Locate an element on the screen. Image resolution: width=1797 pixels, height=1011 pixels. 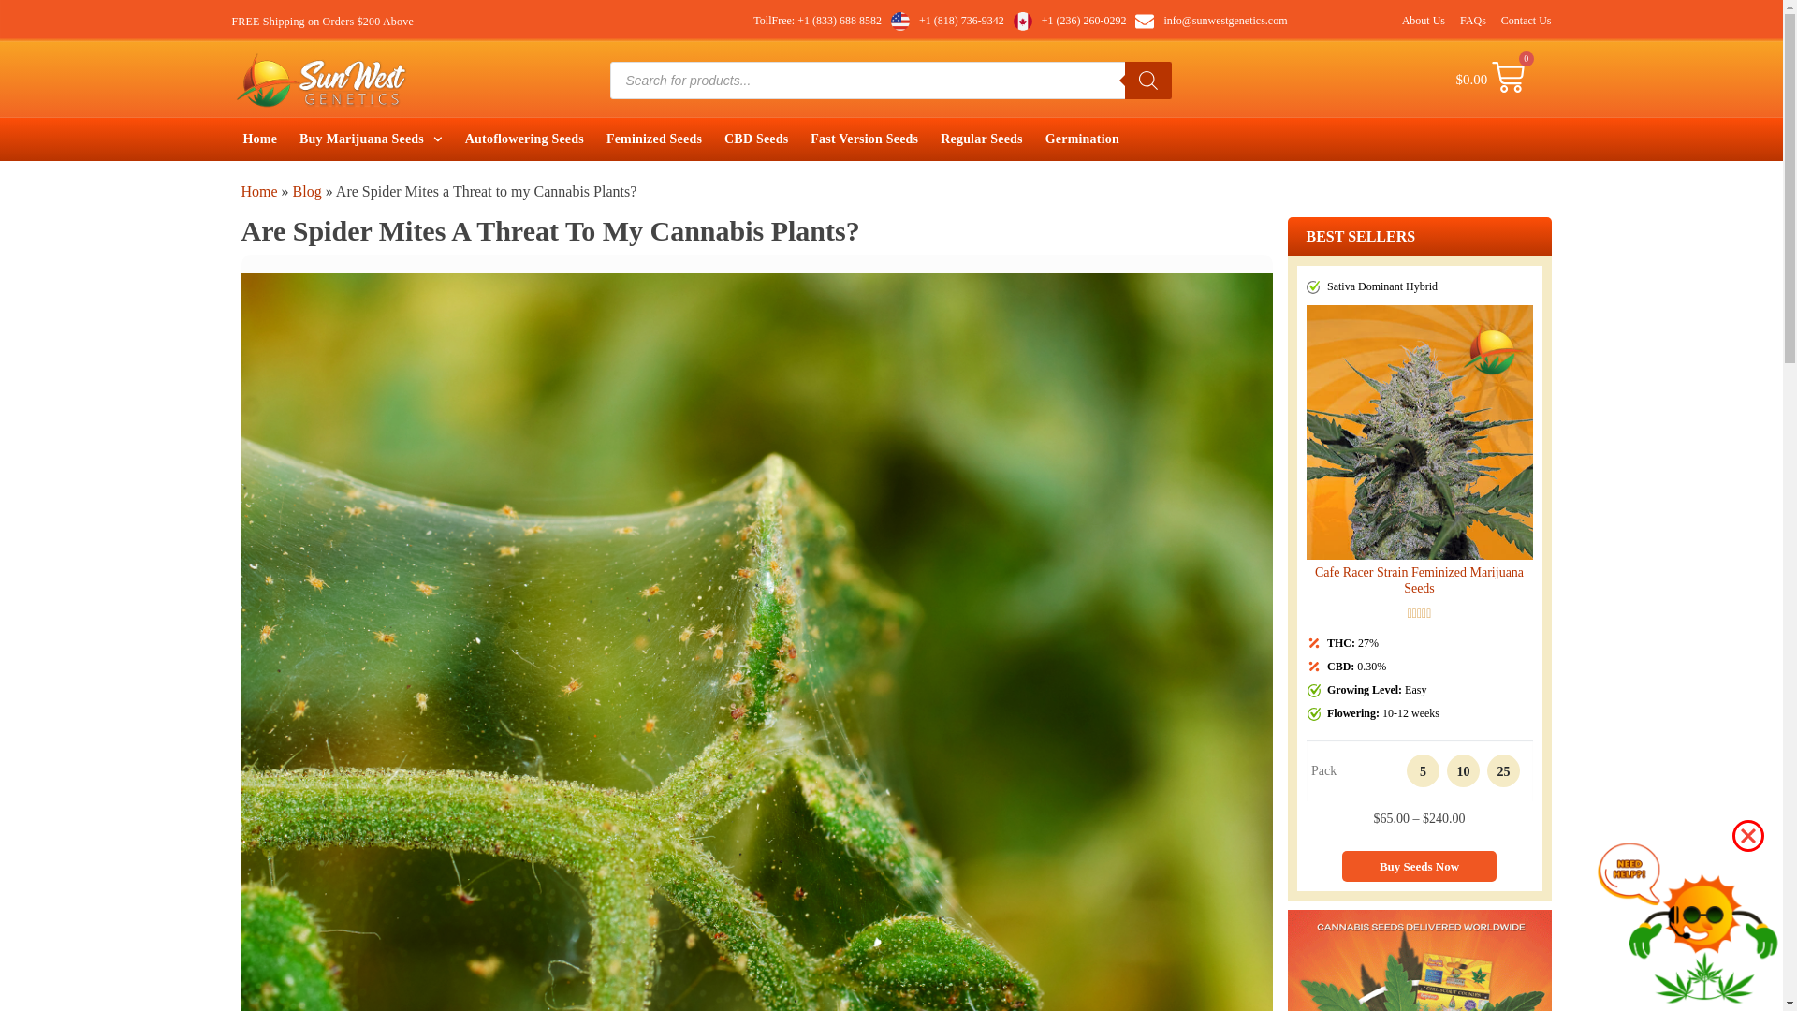
Germination is located at coordinates (1082, 139).